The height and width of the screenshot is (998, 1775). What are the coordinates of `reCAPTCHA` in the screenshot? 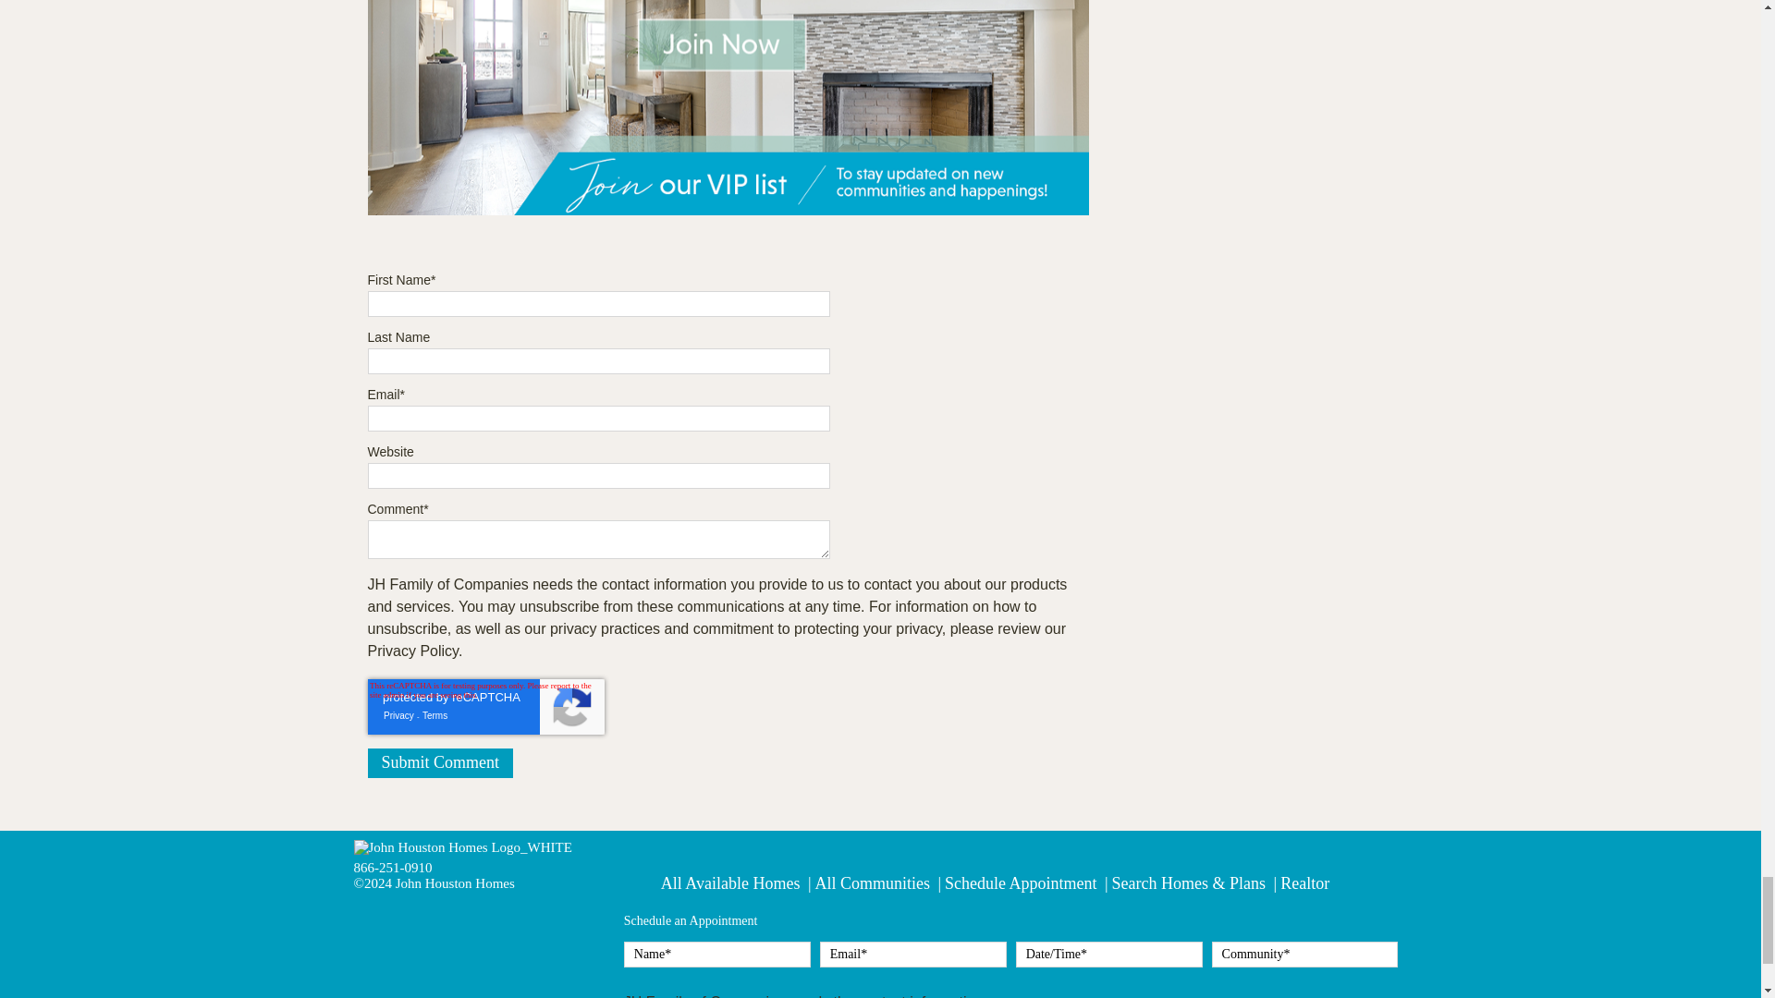 It's located at (486, 706).